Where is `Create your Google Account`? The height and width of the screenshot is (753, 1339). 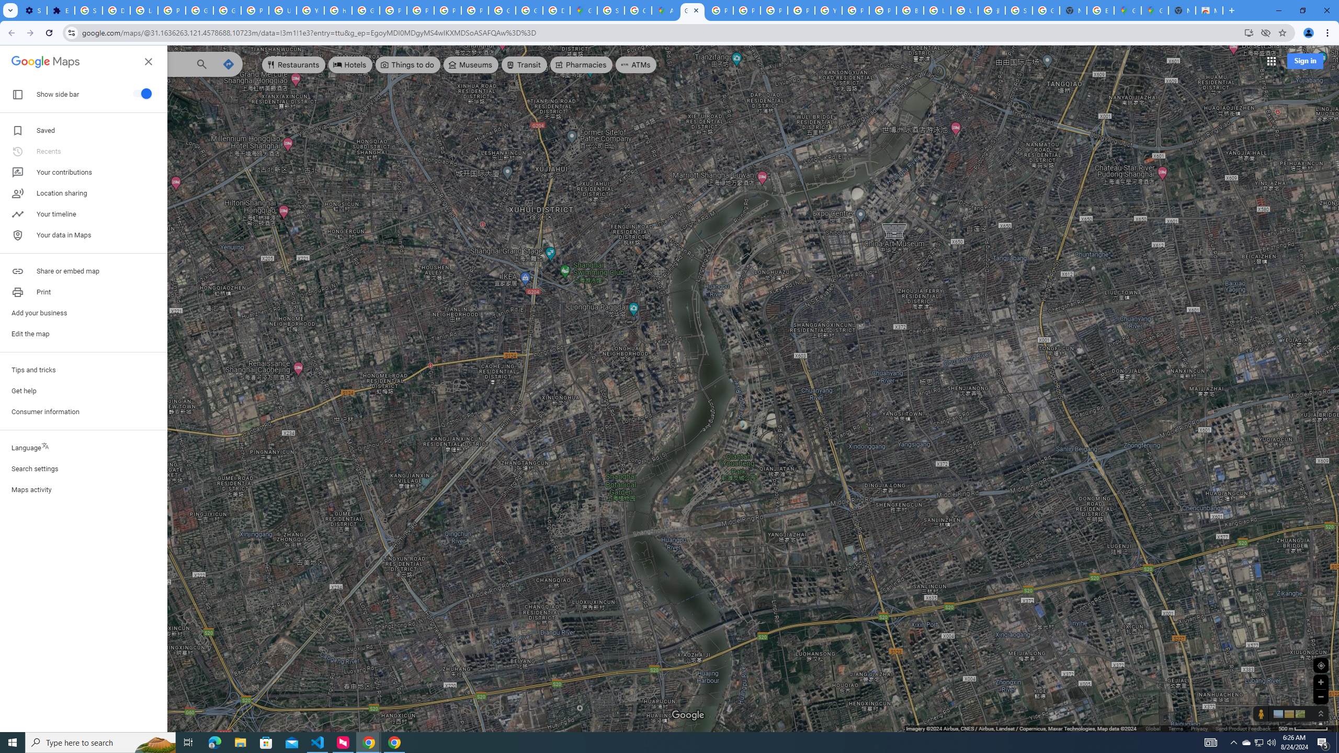
Create your Google Account is located at coordinates (638, 10).